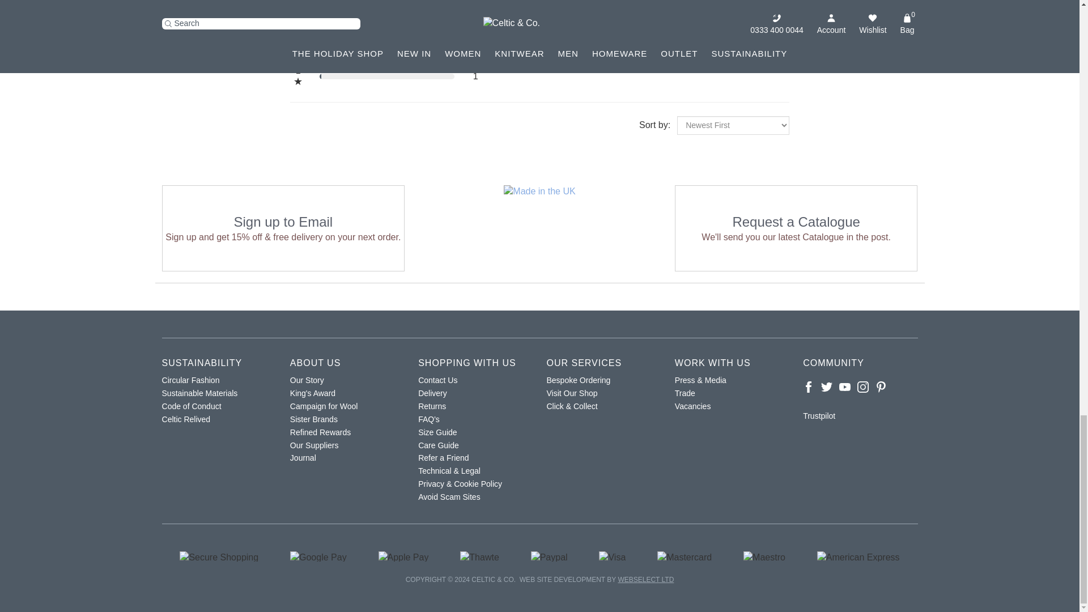 The height and width of the screenshot is (612, 1088). I want to click on YouTube, so click(844, 386).